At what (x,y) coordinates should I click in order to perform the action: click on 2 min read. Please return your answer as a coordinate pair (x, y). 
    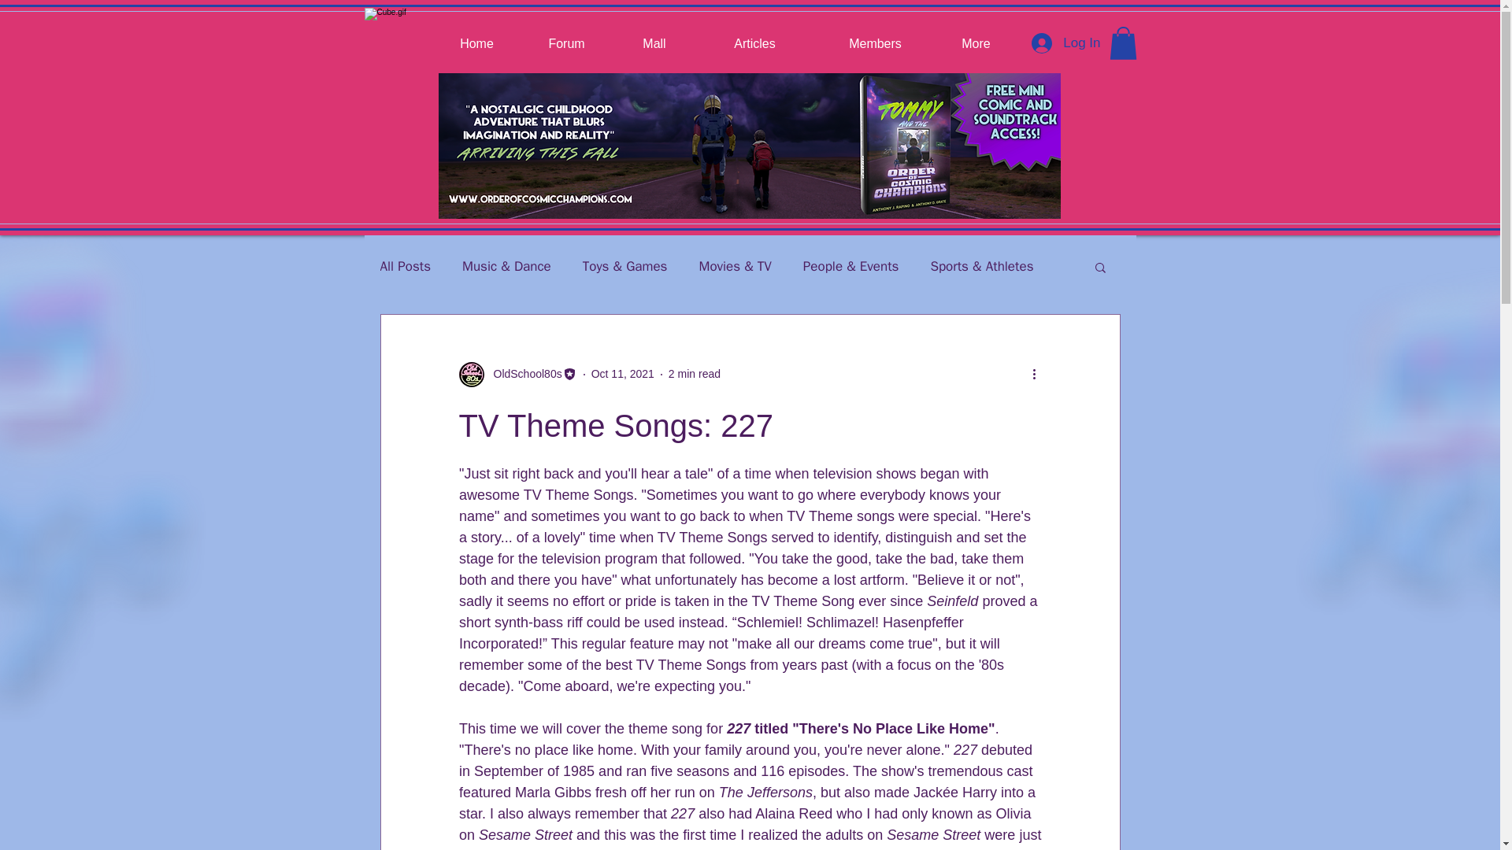
    Looking at the image, I should click on (695, 373).